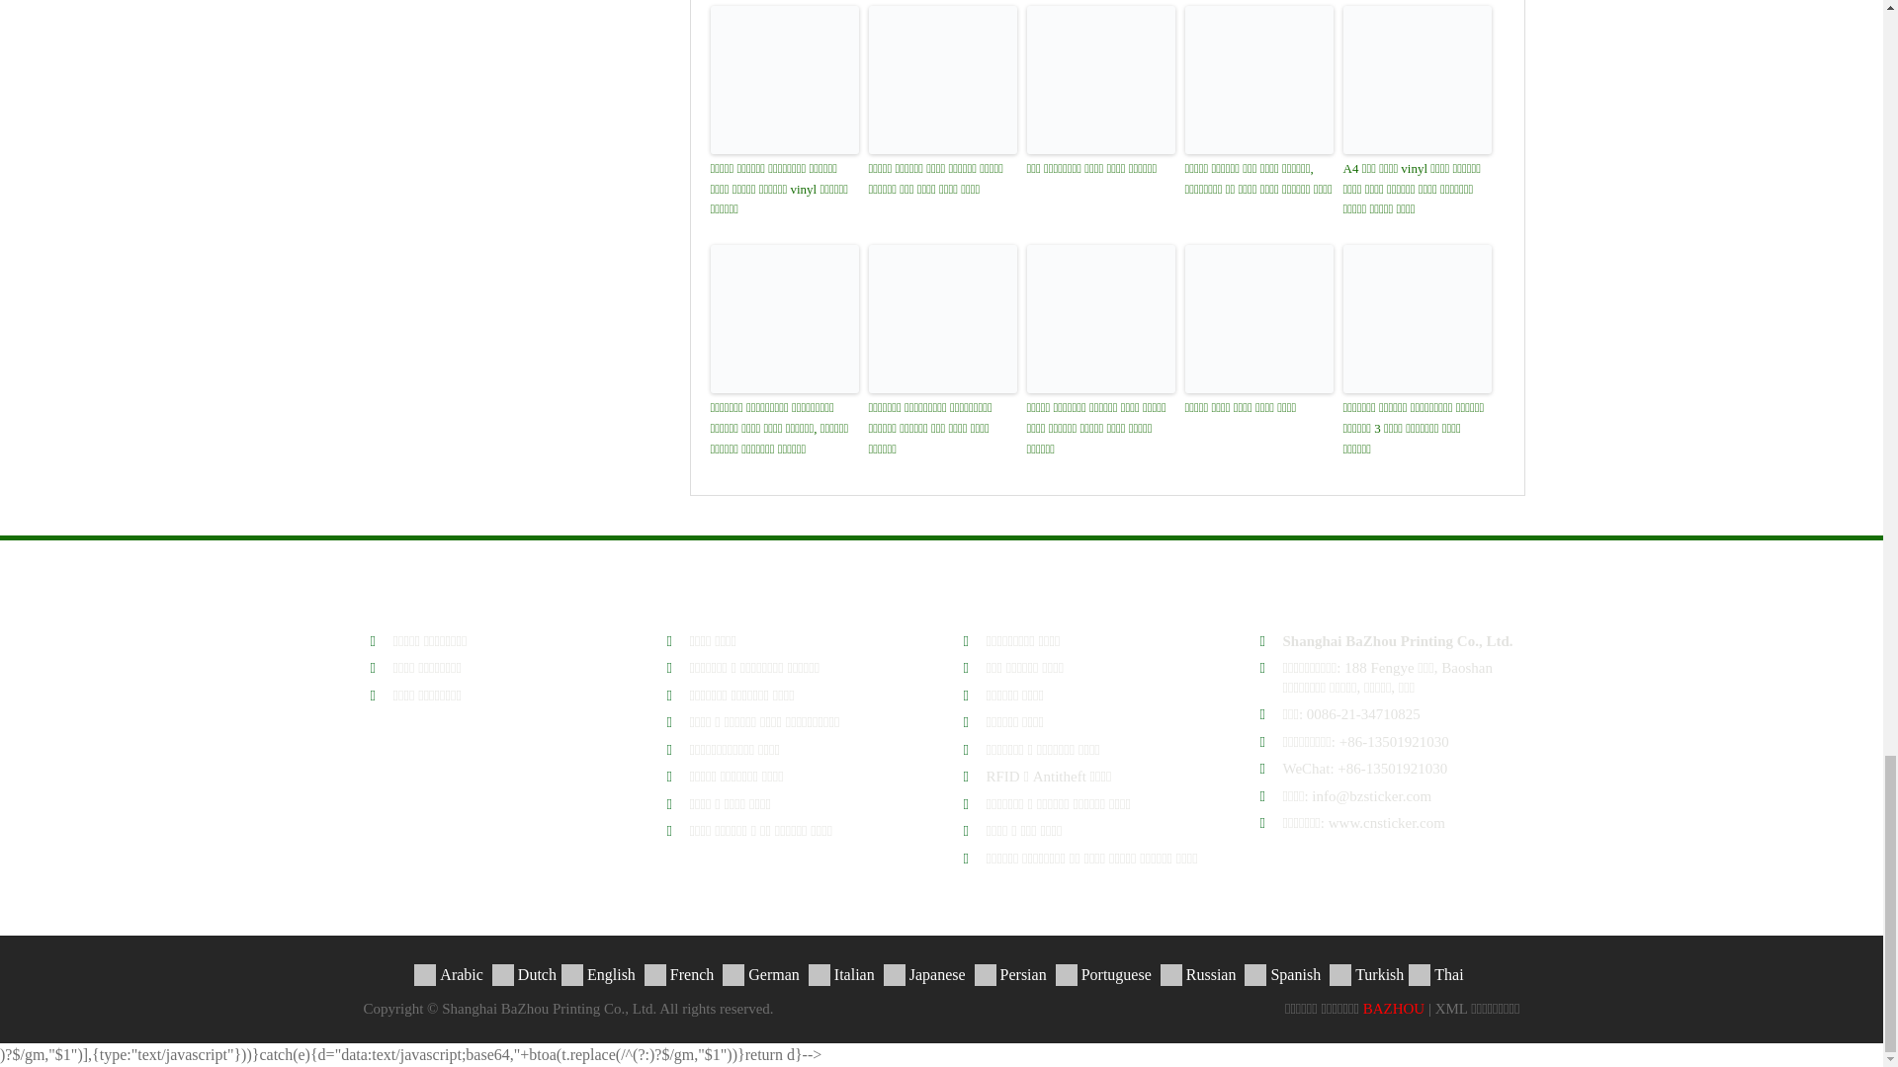  Describe the element at coordinates (524, 973) in the screenshot. I see `Dutch` at that location.